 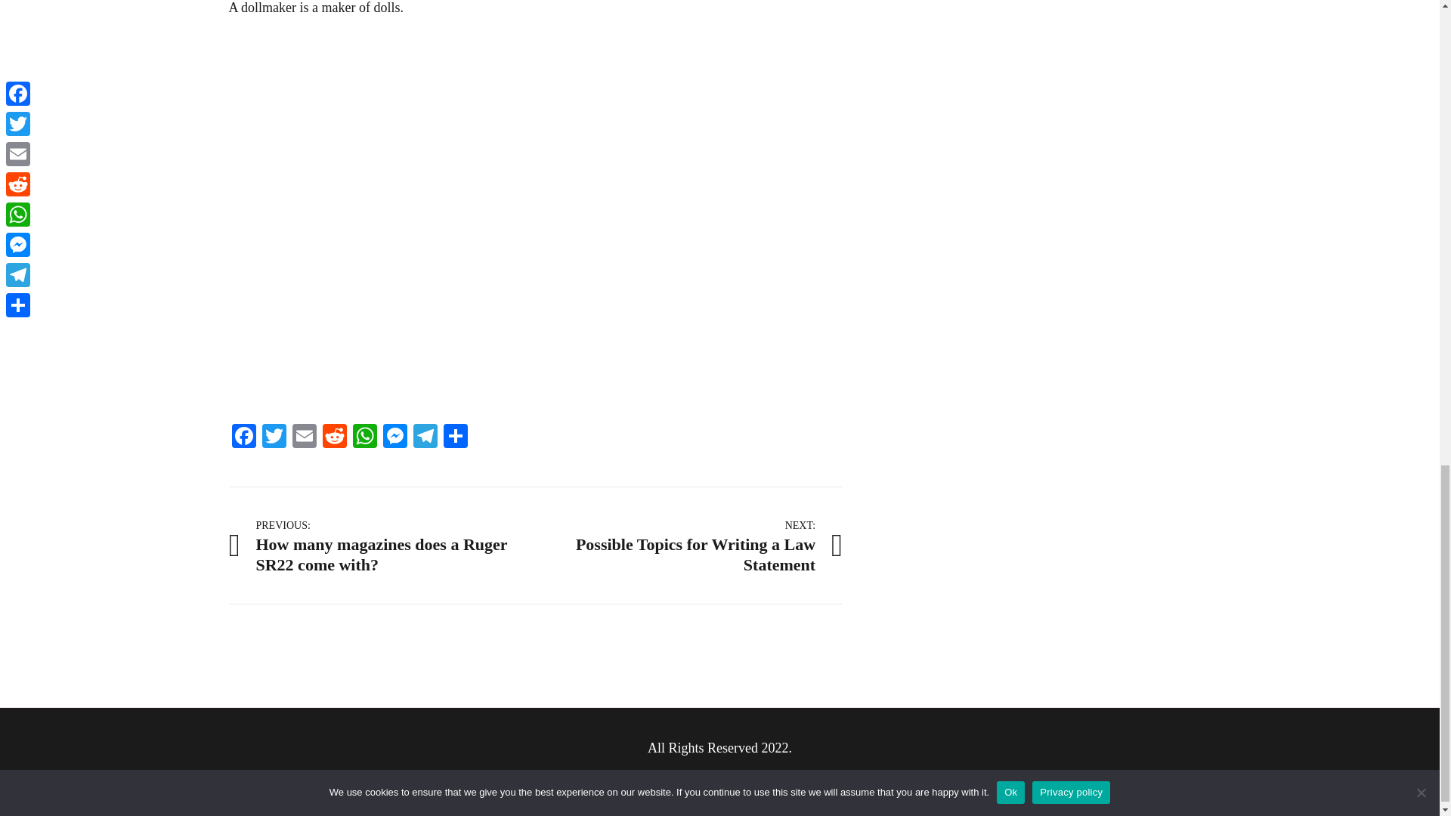 What do you see at coordinates (364, 437) in the screenshot?
I see `WhatsApp` at bounding box center [364, 437].